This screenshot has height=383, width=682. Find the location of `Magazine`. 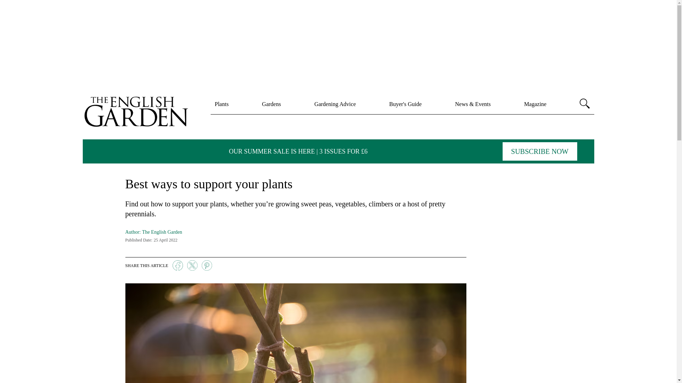

Magazine is located at coordinates (535, 104).